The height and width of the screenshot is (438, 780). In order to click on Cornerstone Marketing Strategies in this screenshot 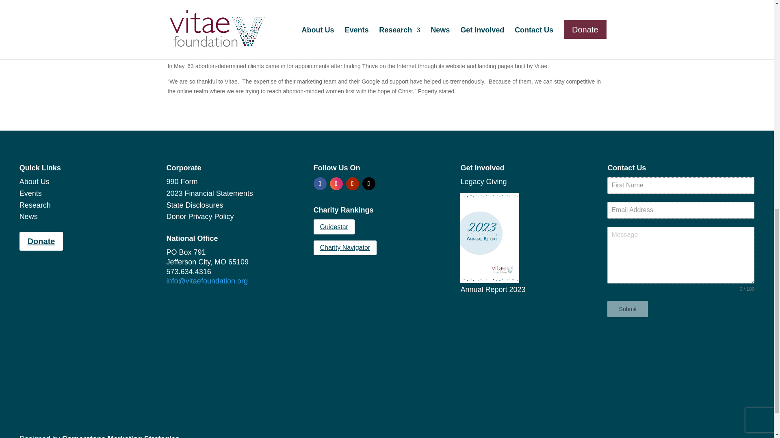, I will do `click(121, 436)`.